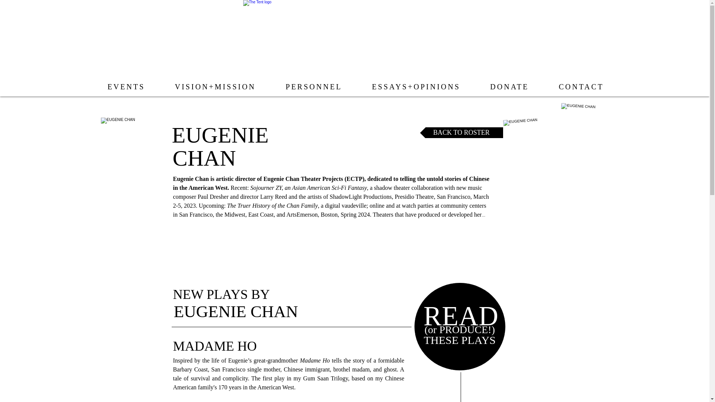 The image size is (715, 402). What do you see at coordinates (509, 86) in the screenshot?
I see `DONATE` at bounding box center [509, 86].